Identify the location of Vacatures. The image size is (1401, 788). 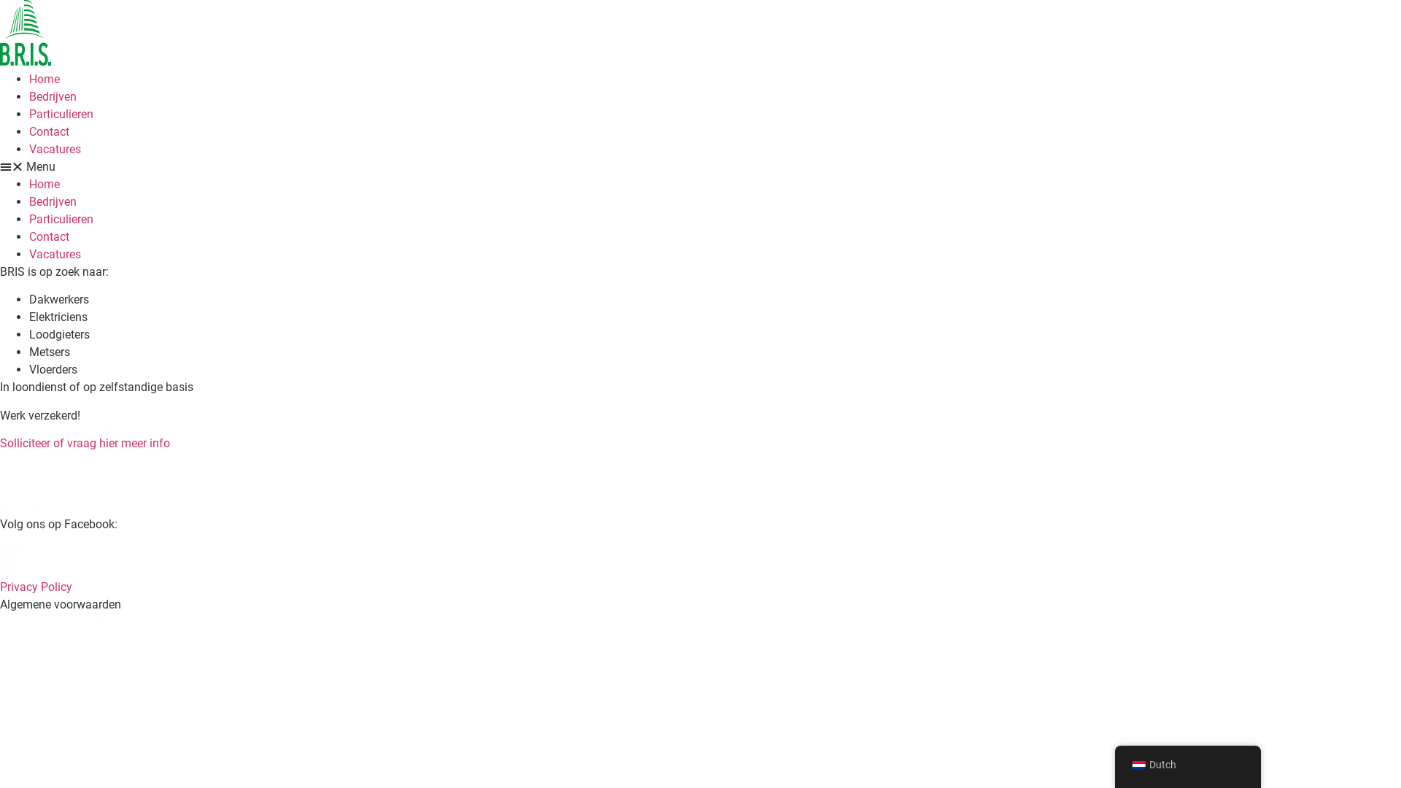
(55, 149).